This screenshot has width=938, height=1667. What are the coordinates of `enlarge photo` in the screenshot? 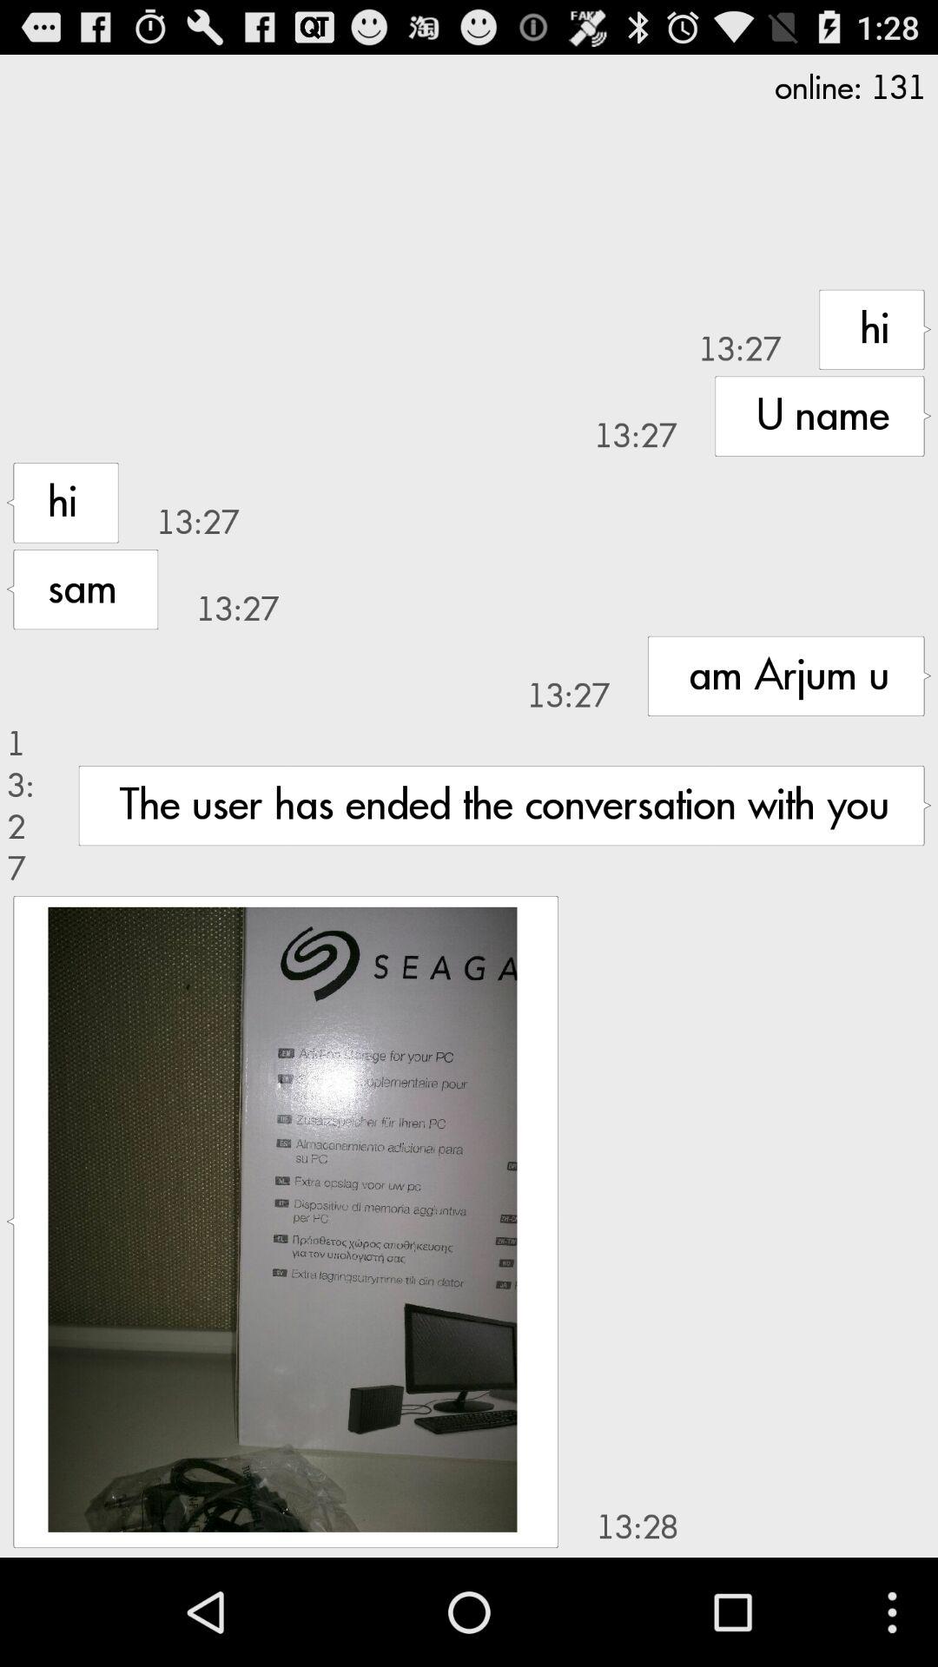 It's located at (282, 1219).